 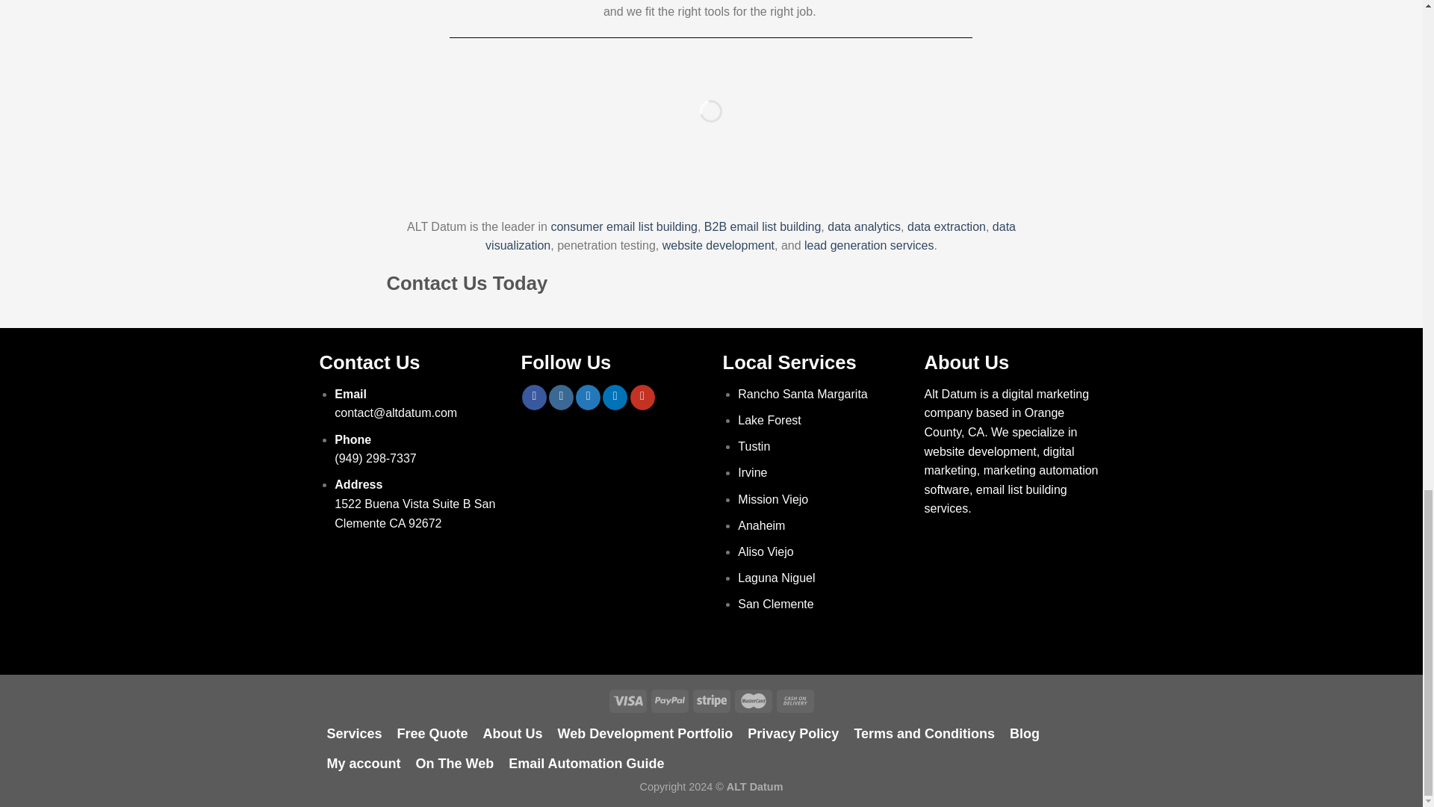 I want to click on Rancho Santa Margarita , so click(x=804, y=394).